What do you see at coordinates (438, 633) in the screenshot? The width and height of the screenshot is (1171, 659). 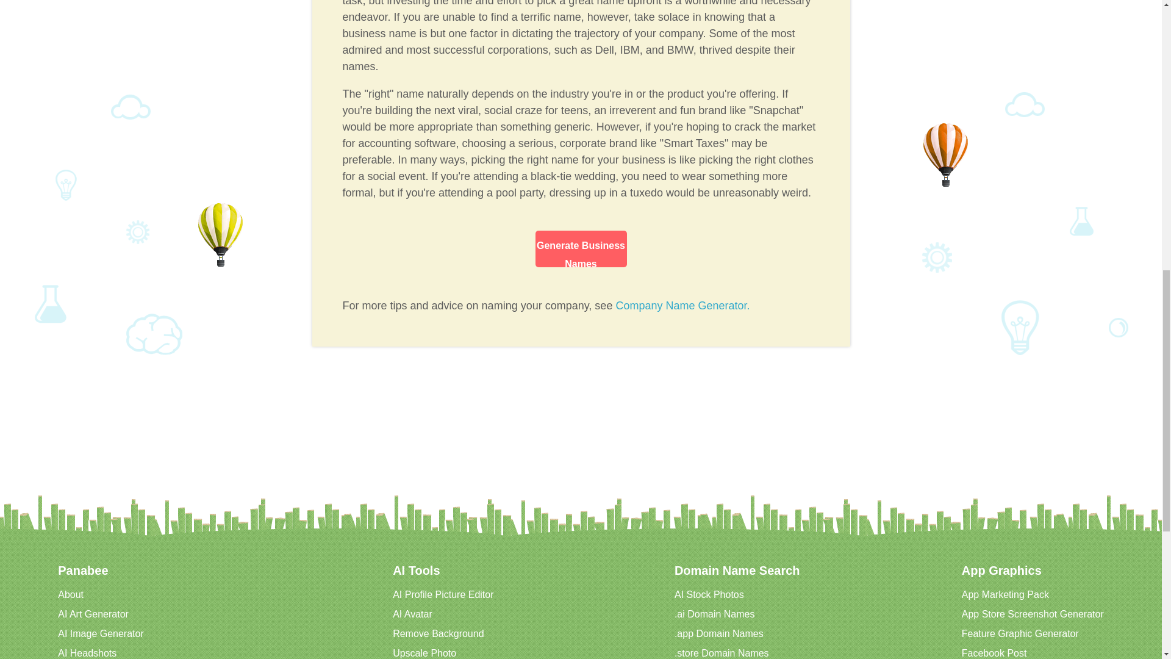 I see `Remove Background` at bounding box center [438, 633].